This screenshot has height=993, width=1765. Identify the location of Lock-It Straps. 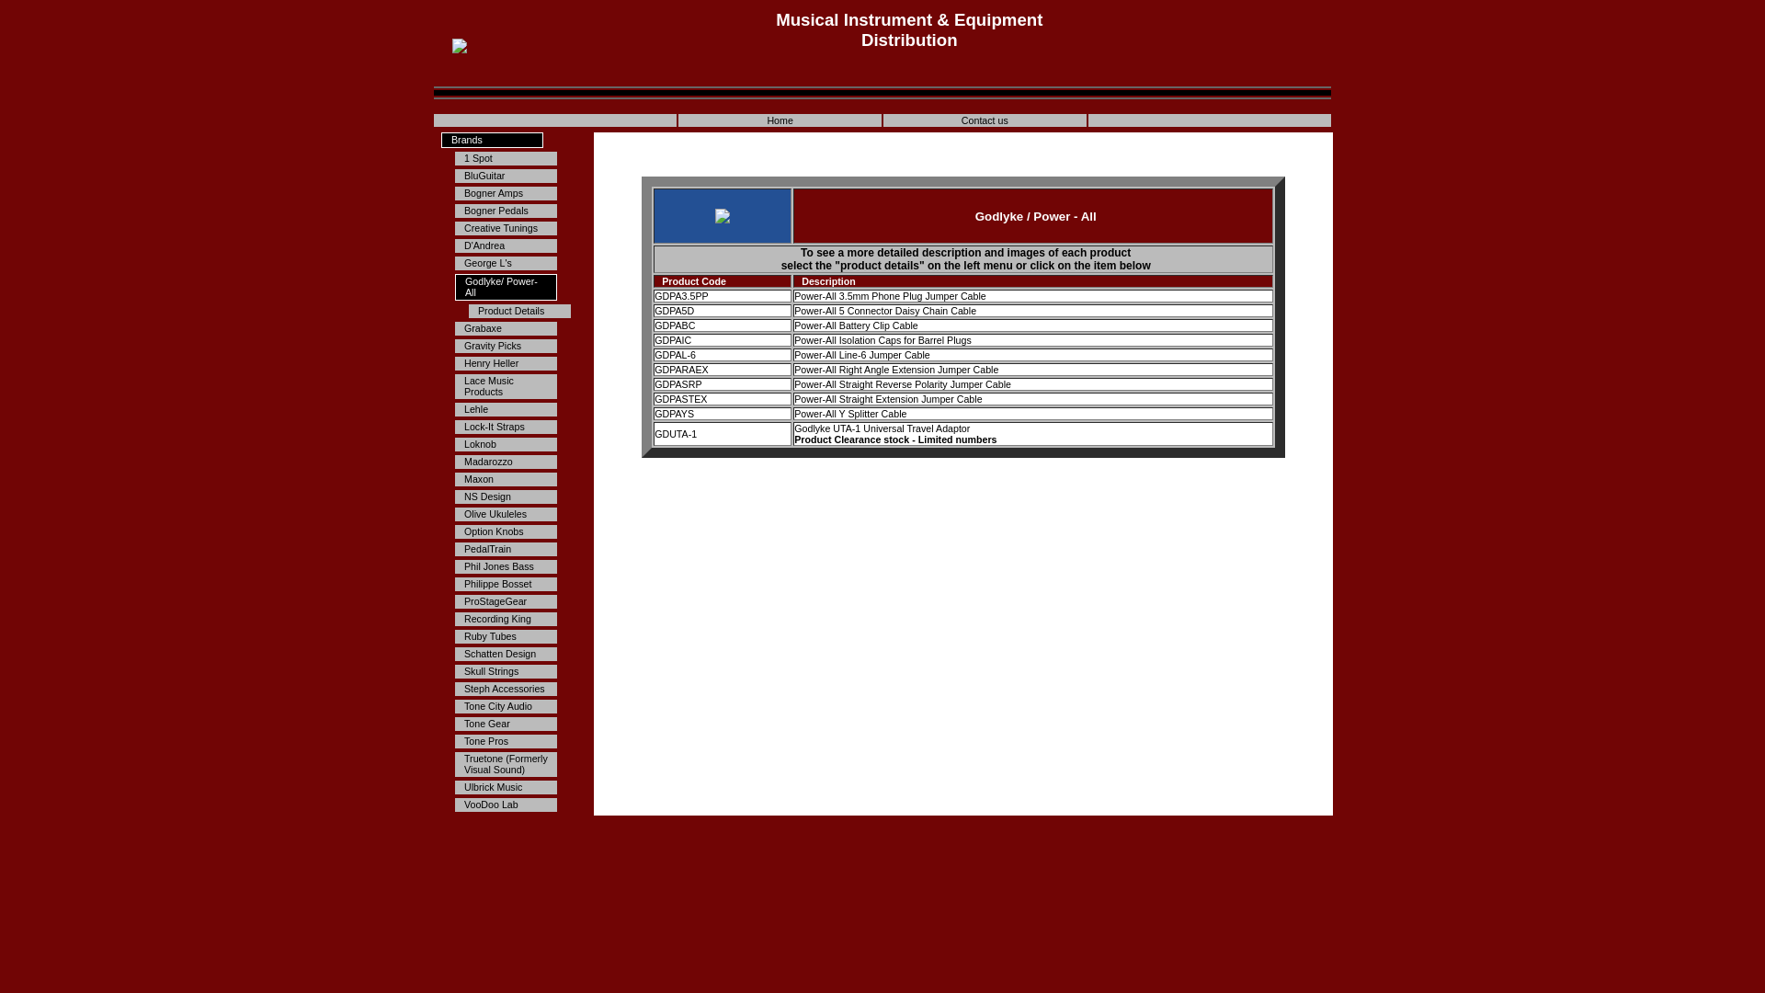
(506, 427).